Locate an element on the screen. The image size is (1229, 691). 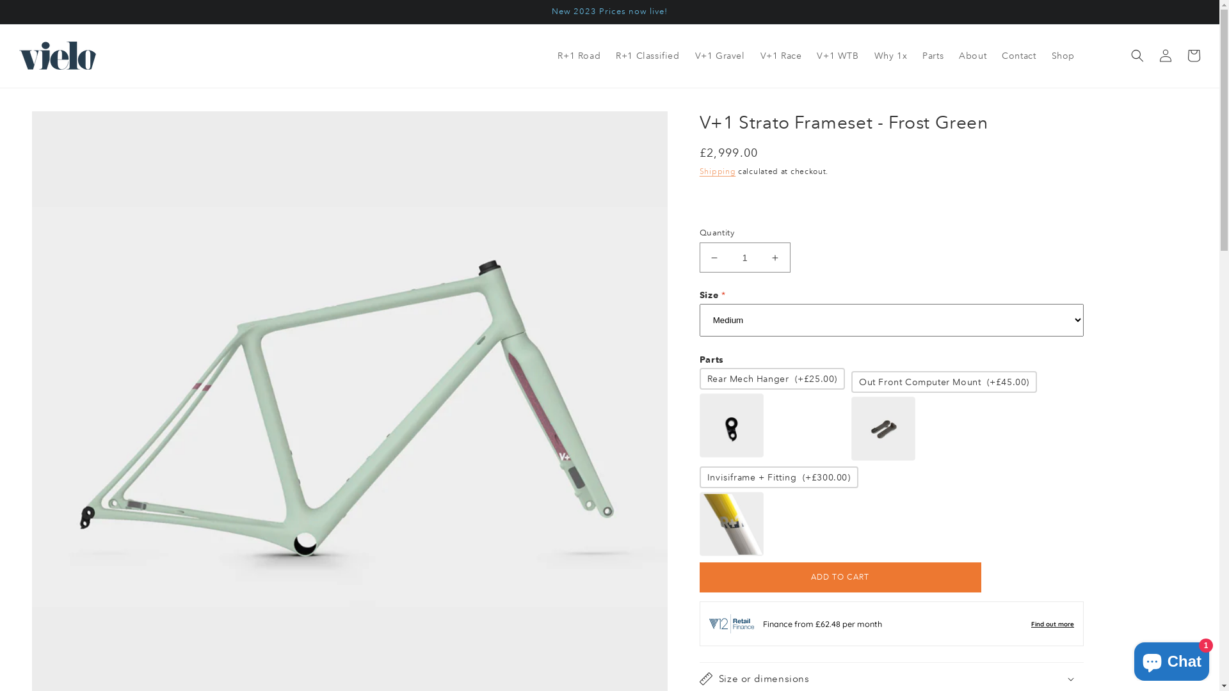
Log in is located at coordinates (1166, 56).